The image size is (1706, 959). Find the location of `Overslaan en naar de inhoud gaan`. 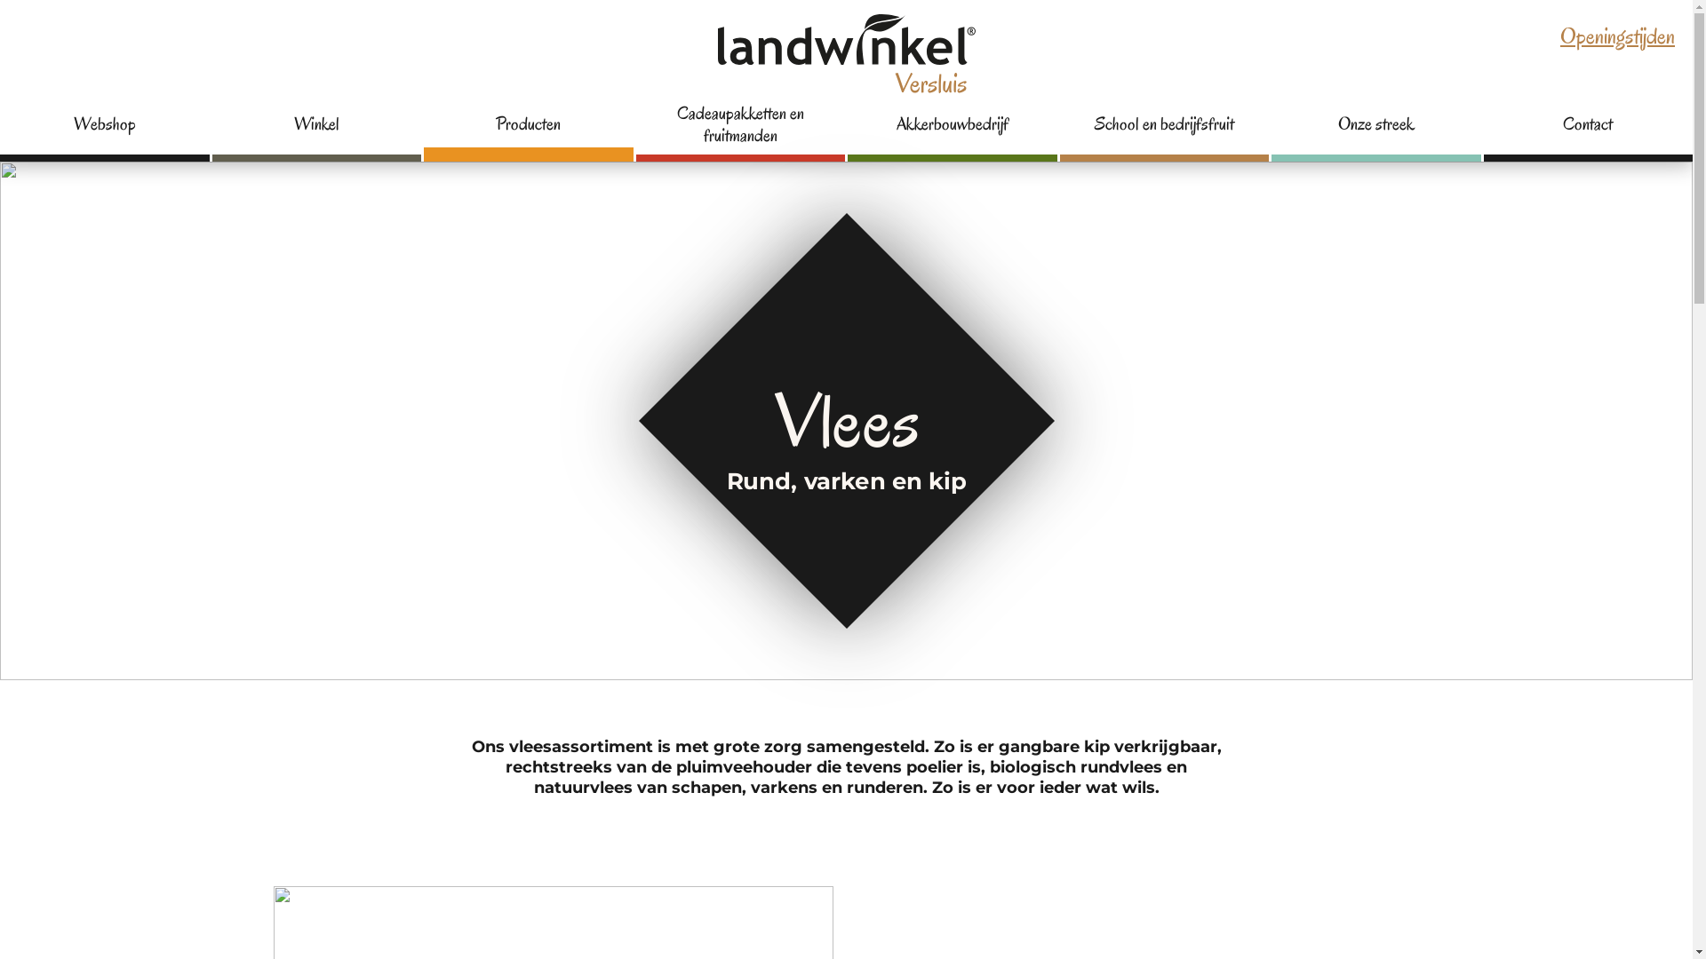

Overslaan en naar de inhoud gaan is located at coordinates (0, 0).